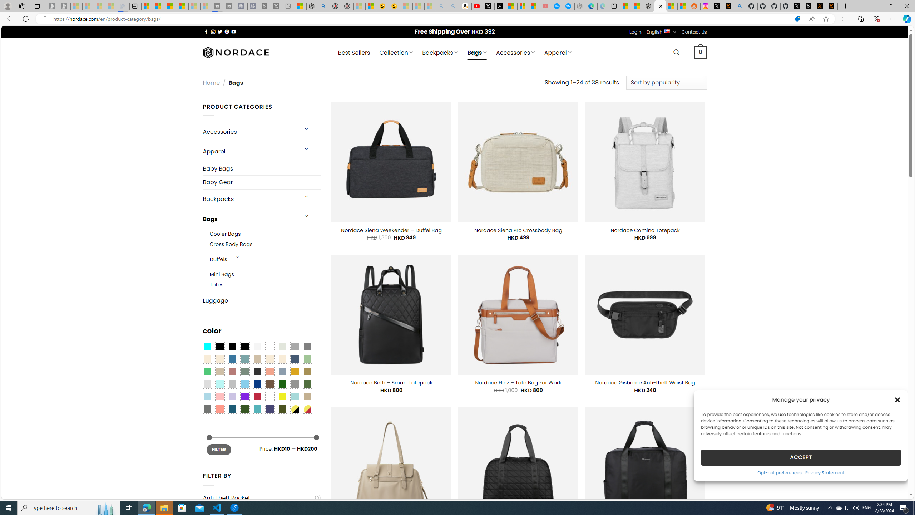 The image size is (915, 515). What do you see at coordinates (666, 82) in the screenshot?
I see `Shop order` at bounding box center [666, 82].